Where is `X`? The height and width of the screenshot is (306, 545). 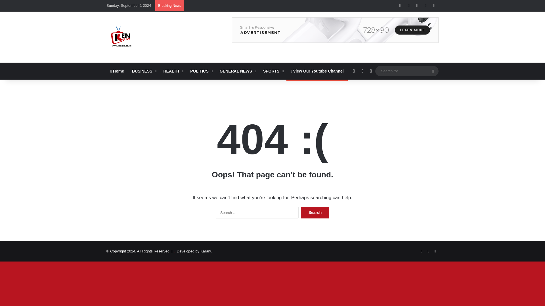
X is located at coordinates (428, 251).